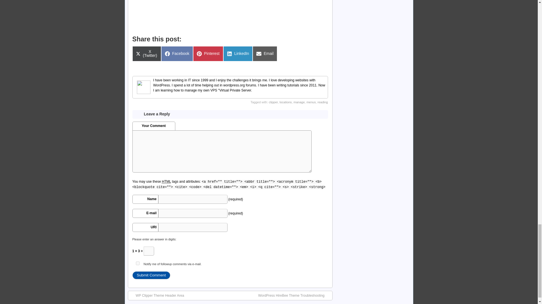  Describe the element at coordinates (323, 102) in the screenshot. I see `Submit Comment` at that location.